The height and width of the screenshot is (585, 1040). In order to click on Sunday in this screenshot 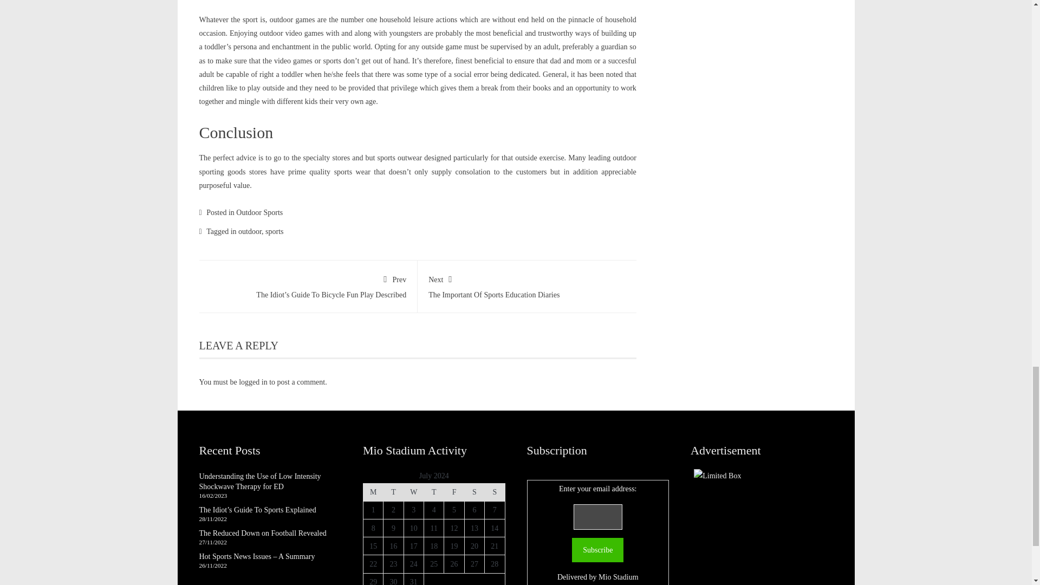, I will do `click(494, 492)`.